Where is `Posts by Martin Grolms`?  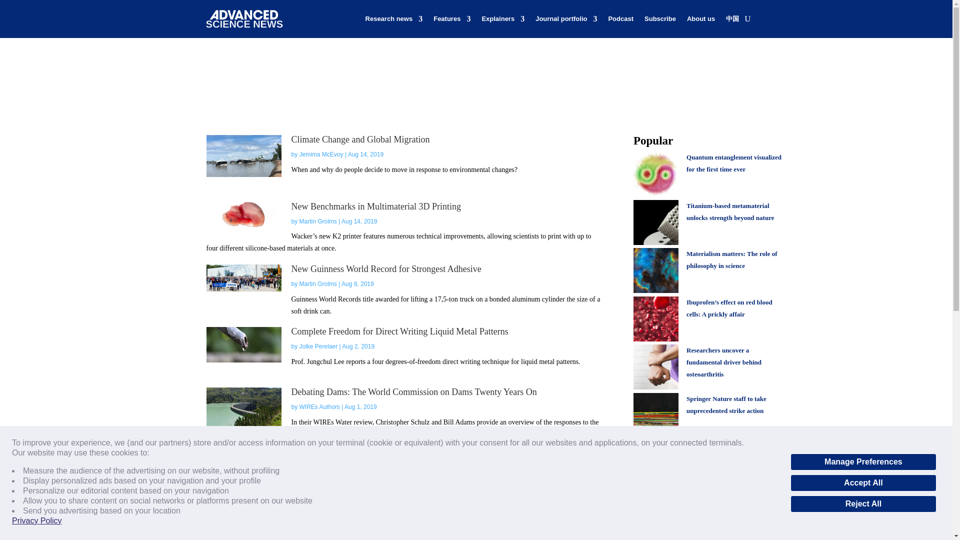 Posts by Martin Grolms is located at coordinates (318, 221).